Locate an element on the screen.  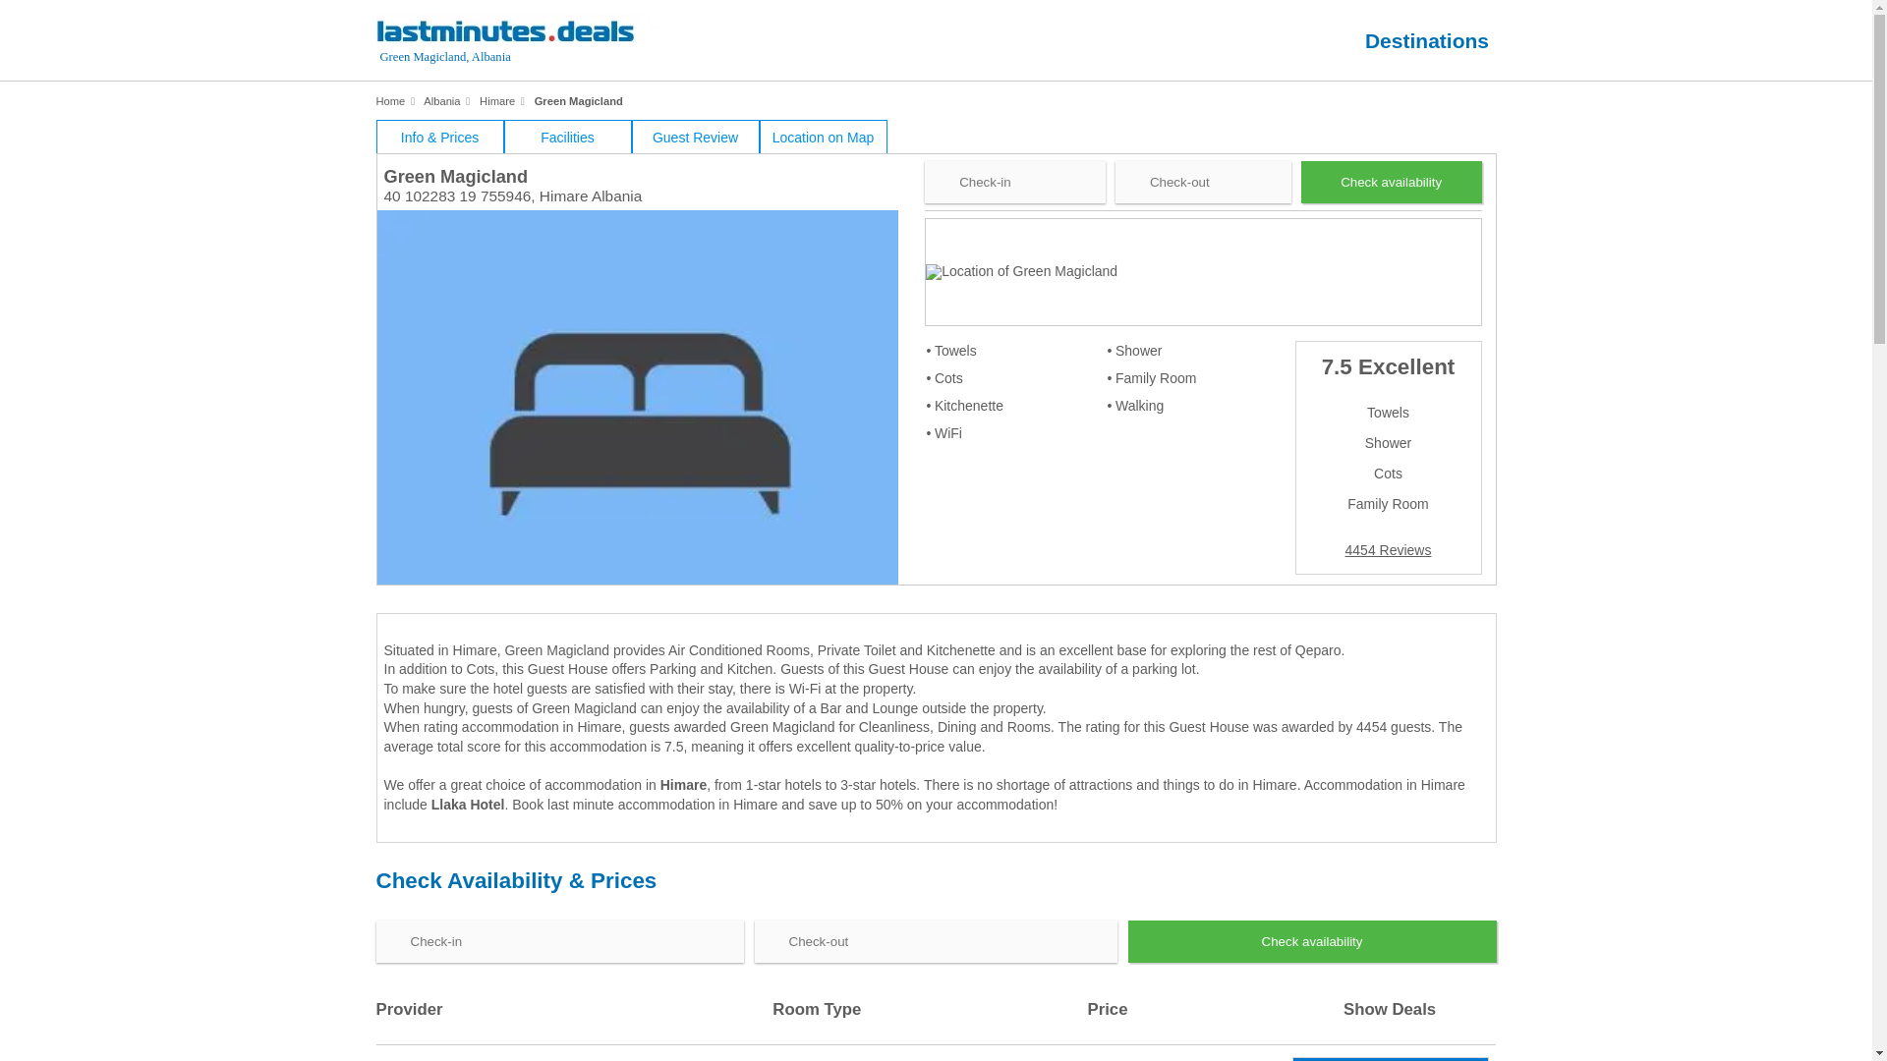
Last Minute Hotel Deals is located at coordinates (541, 43).